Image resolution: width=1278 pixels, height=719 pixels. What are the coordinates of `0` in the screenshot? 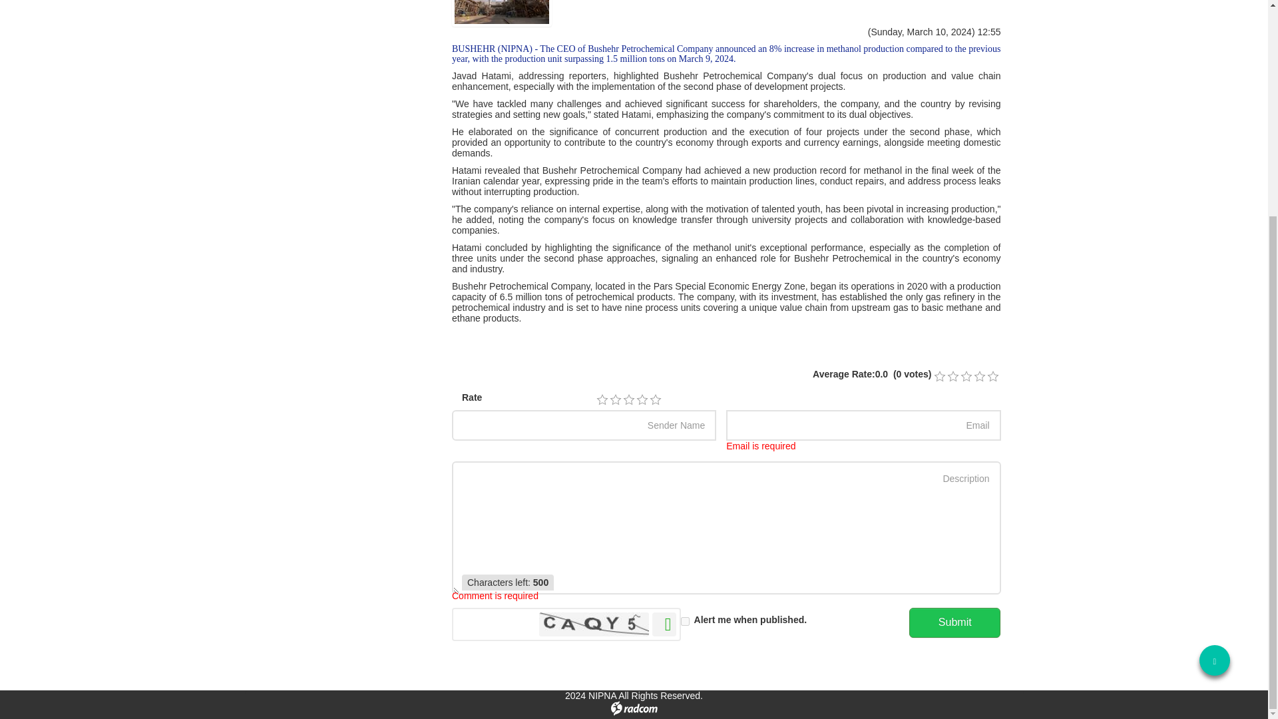 It's located at (953, 377).